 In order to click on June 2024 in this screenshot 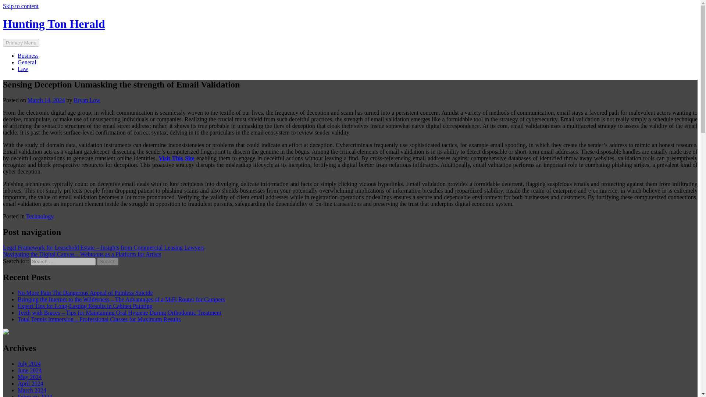, I will do `click(29, 371)`.